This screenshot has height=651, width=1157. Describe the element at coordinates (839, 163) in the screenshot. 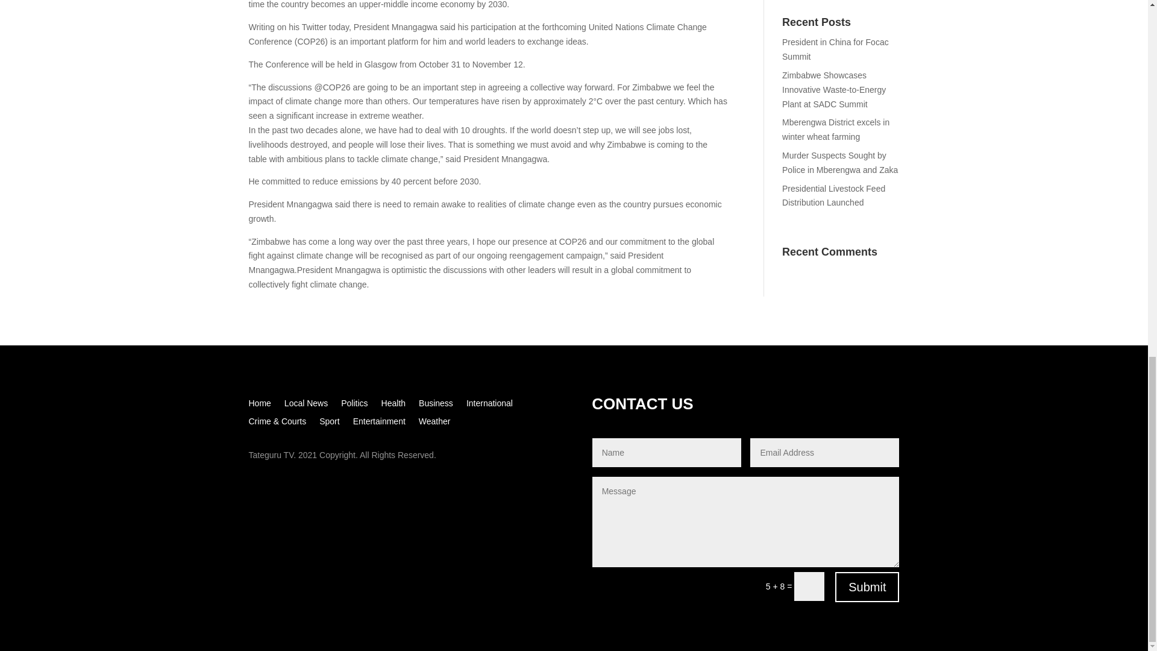

I see `Murder Suspects Sought by Police in Mberengwa and Zaka` at that location.